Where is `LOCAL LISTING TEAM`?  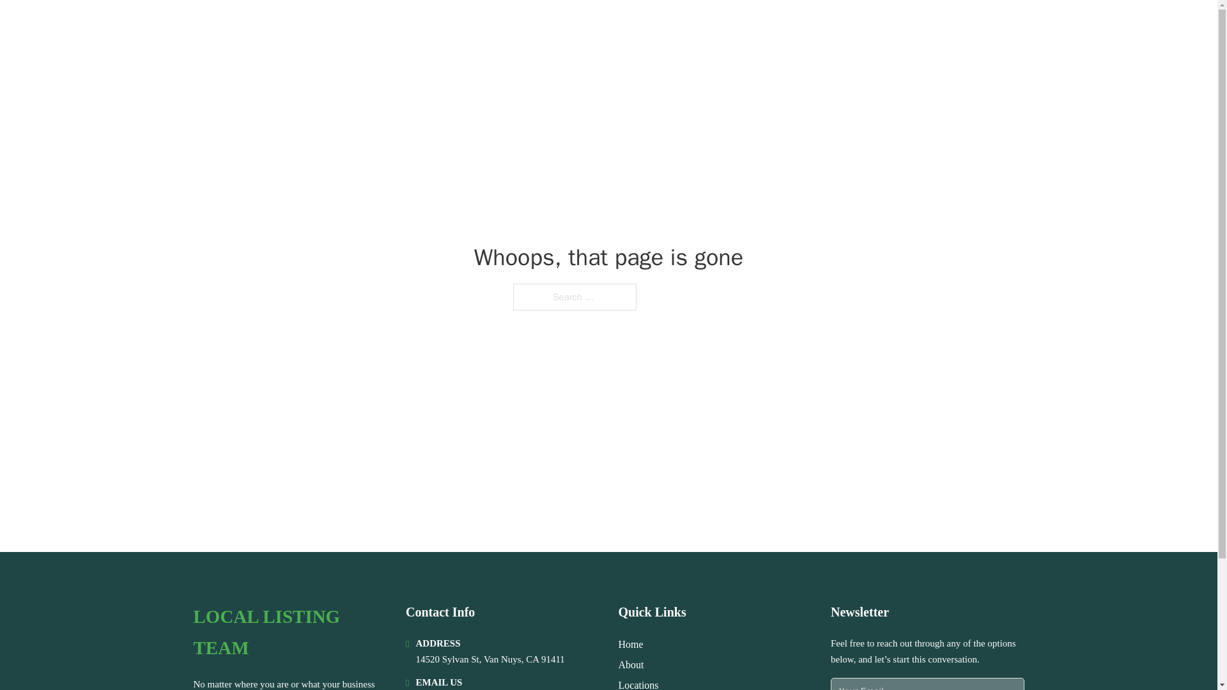 LOCAL LISTING TEAM is located at coordinates (307, 27).